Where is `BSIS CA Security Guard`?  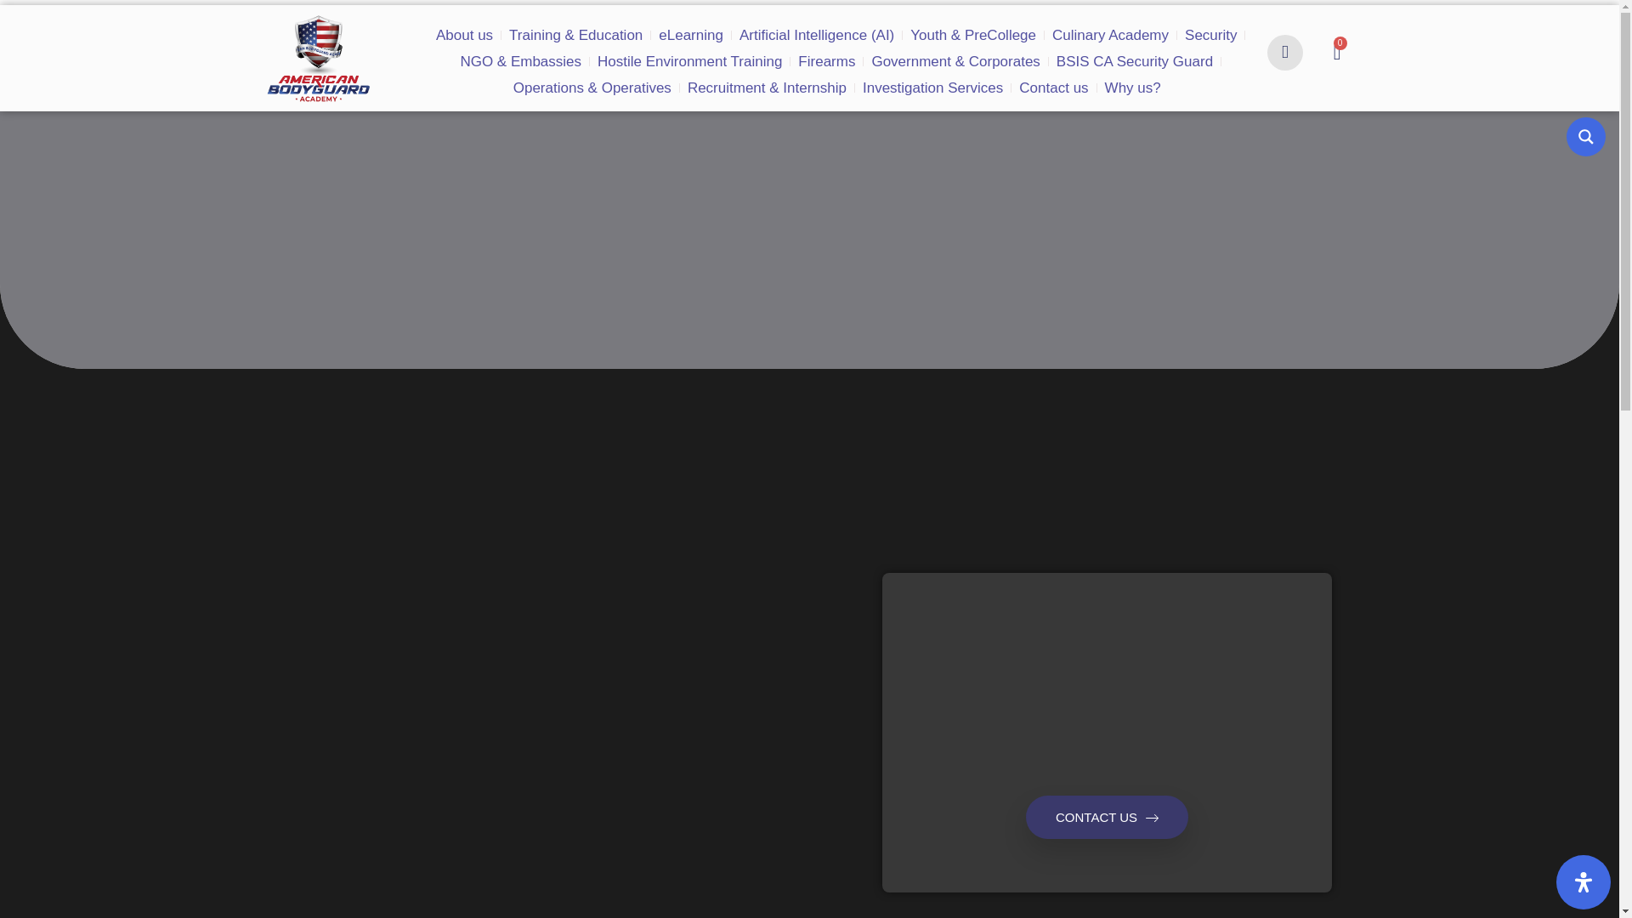 BSIS CA Security Guard is located at coordinates (857, 46).